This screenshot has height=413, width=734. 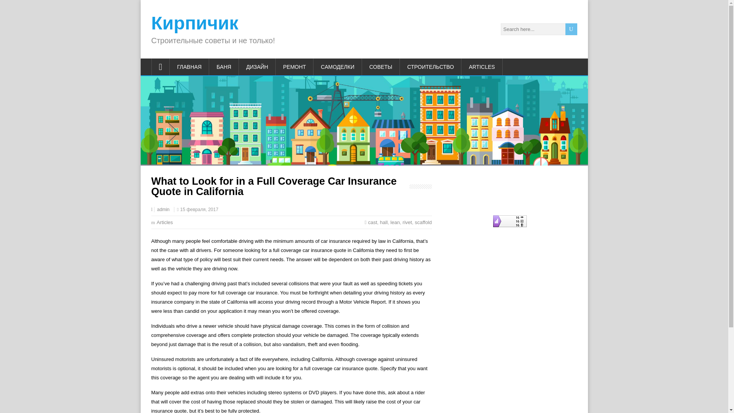 I want to click on Articles, so click(x=165, y=222).